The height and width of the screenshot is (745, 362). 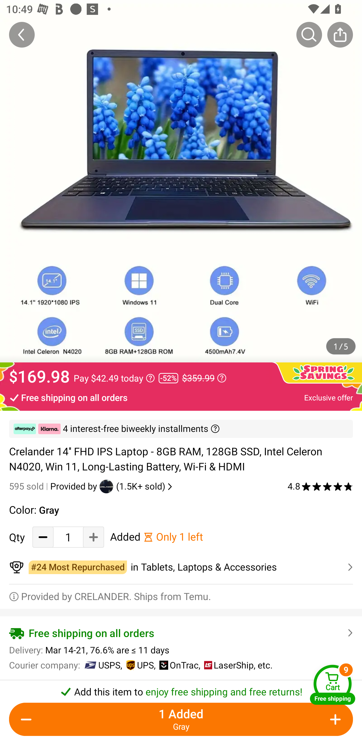 I want to click on ￼ ￼ 4 interest-free biweekly installments ￼, so click(x=181, y=429).